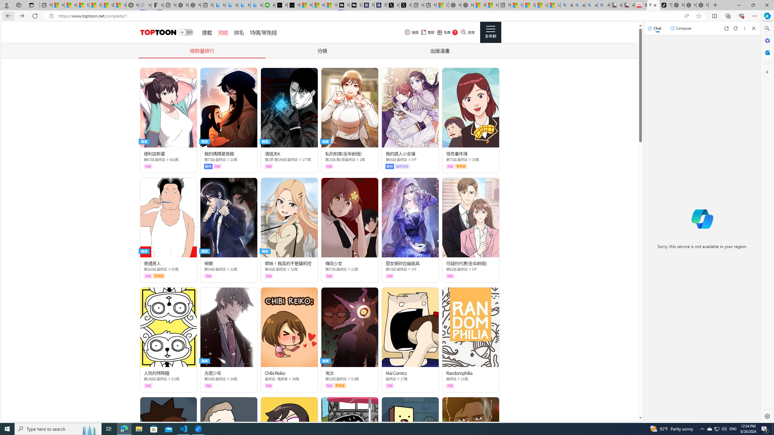 This screenshot has width=774, height=435. I want to click on Class:  switch_18mode actionAdultBtn, so click(186, 32).